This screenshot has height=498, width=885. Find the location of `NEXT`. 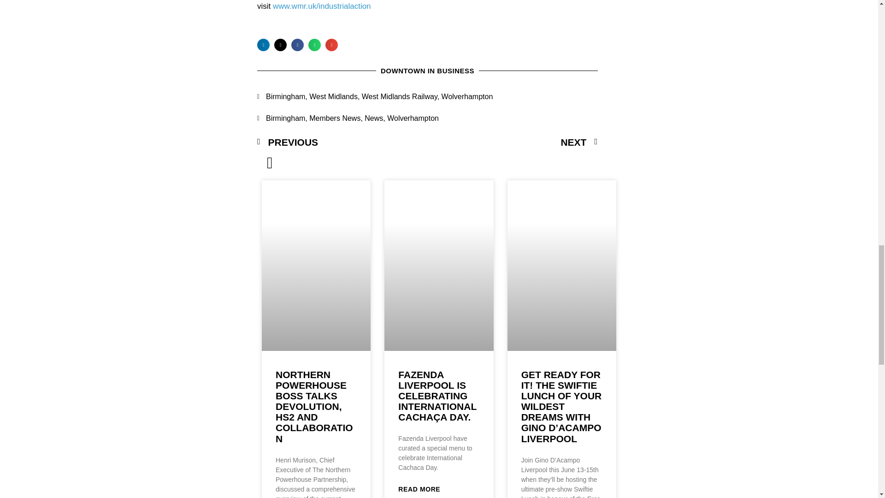

NEXT is located at coordinates (513, 142).